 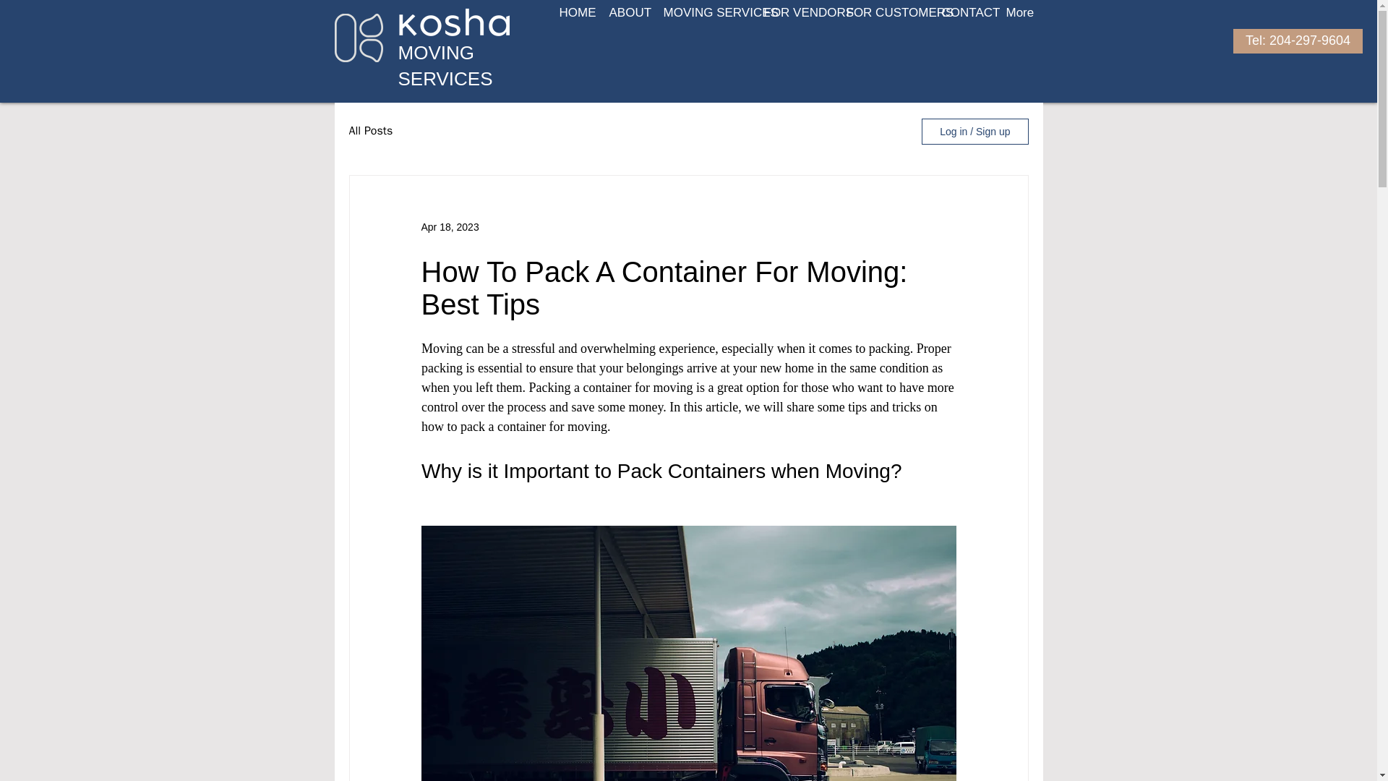 What do you see at coordinates (370, 131) in the screenshot?
I see `All Posts` at bounding box center [370, 131].